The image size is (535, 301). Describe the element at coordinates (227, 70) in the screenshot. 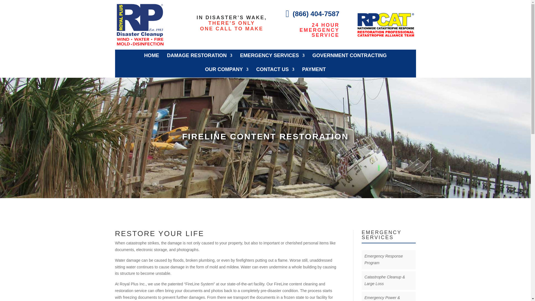

I see `OUR COMPANY` at that location.